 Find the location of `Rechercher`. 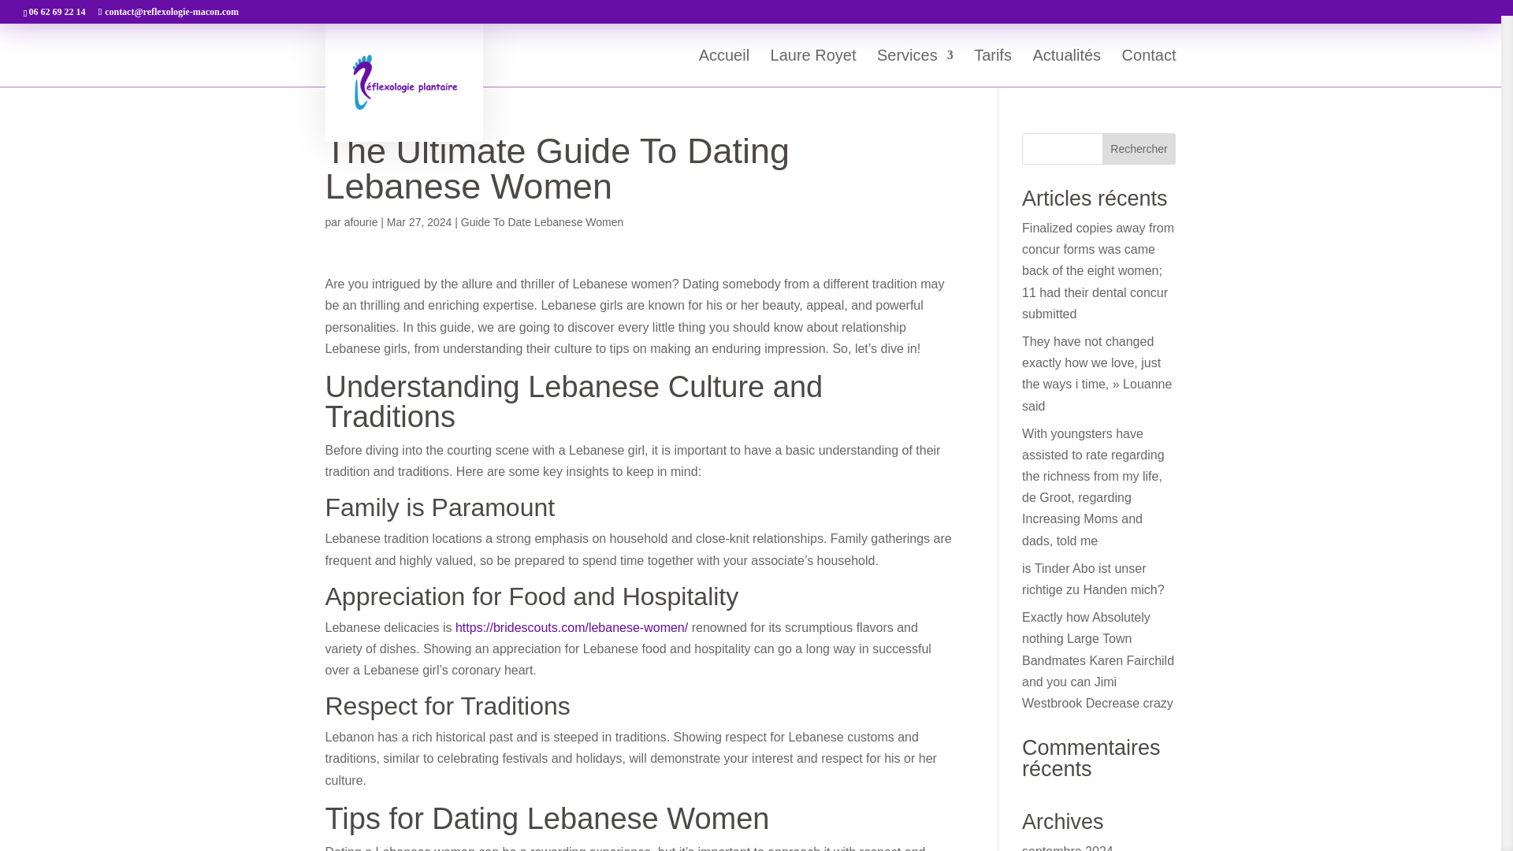

Rechercher is located at coordinates (1139, 148).